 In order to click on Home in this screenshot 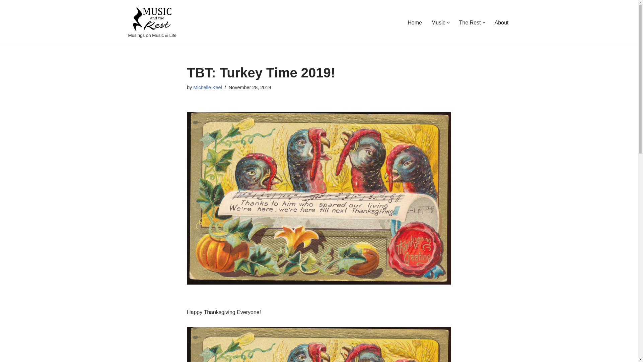, I will do `click(415, 23)`.